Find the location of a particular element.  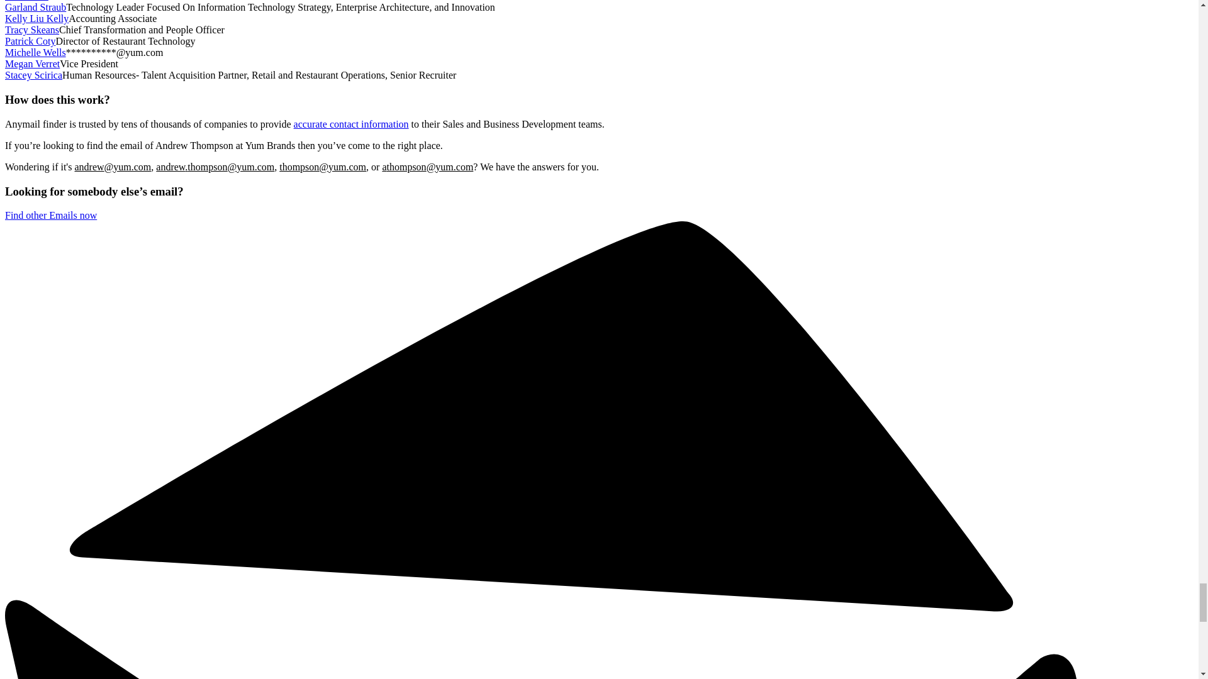

Kelly Liu Kelly is located at coordinates (36, 18).